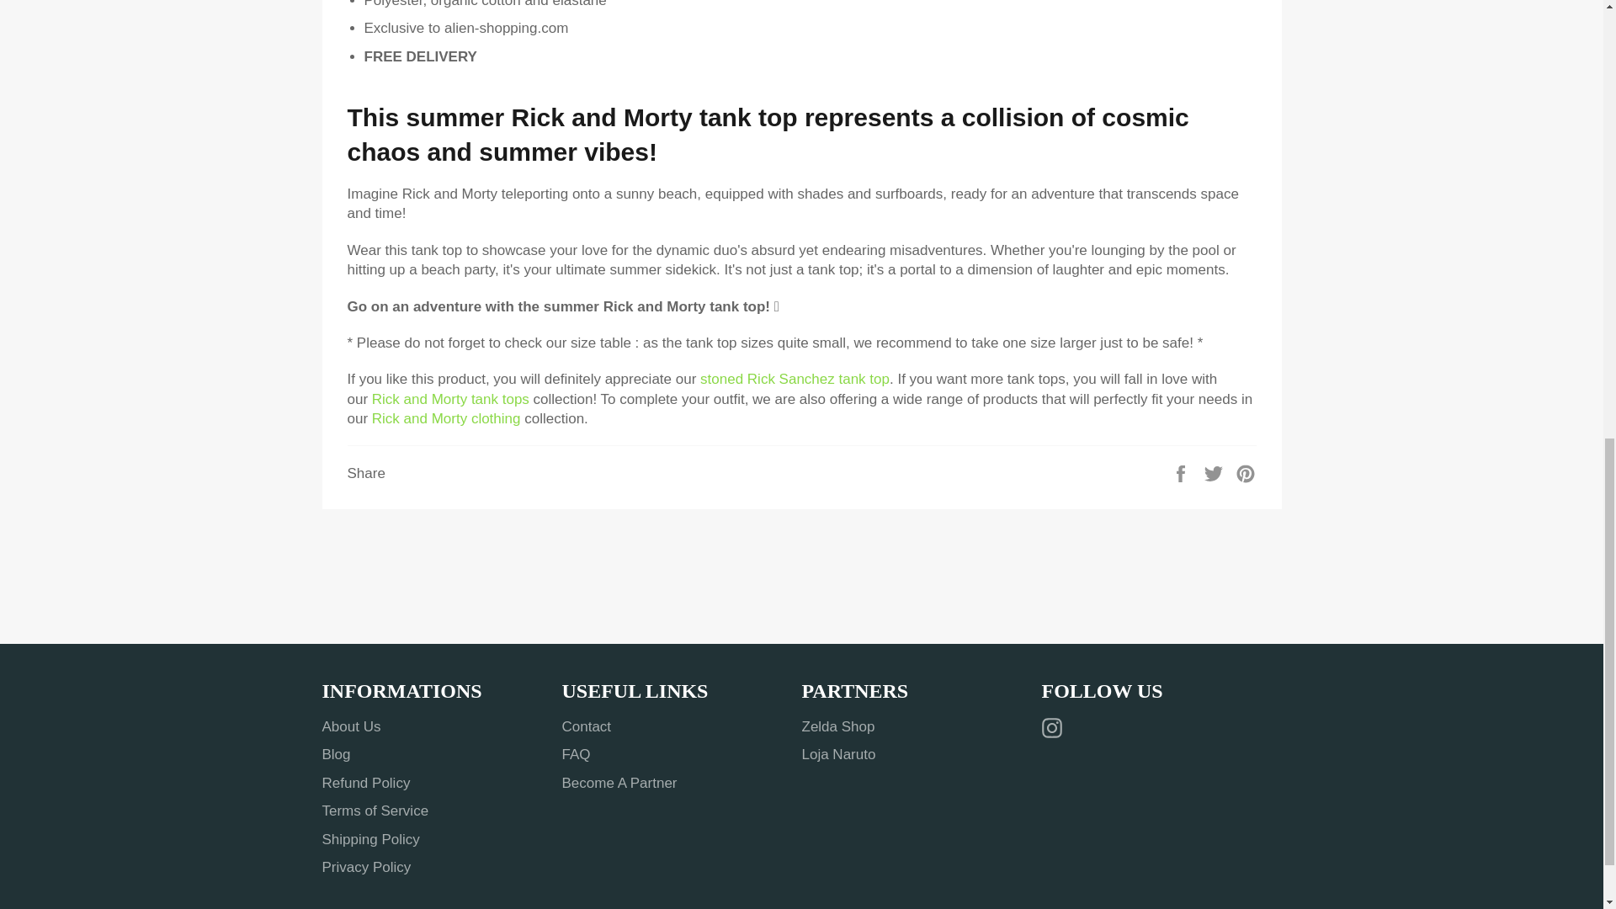 Image resolution: width=1616 pixels, height=909 pixels. What do you see at coordinates (365, 783) in the screenshot?
I see `Refund Policy` at bounding box center [365, 783].